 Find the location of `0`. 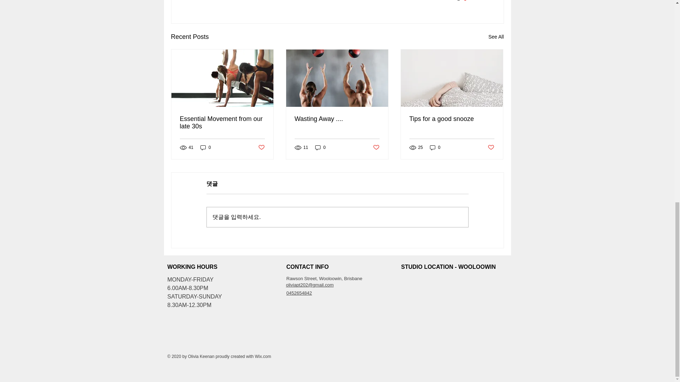

0 is located at coordinates (261, 147).